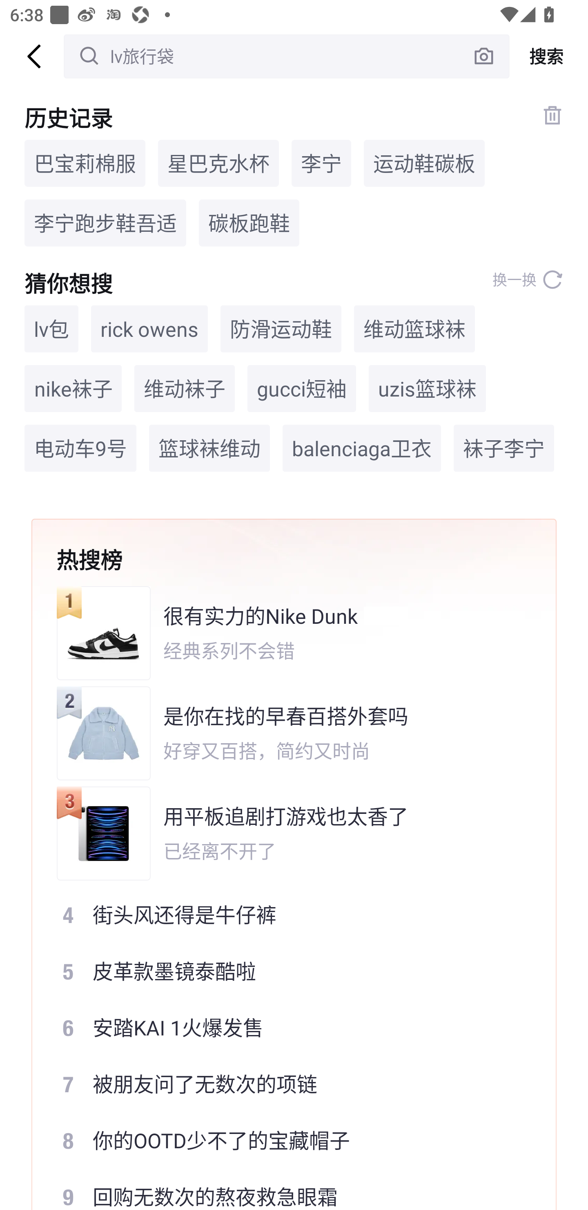 The image size is (588, 1210). What do you see at coordinates (284, 970) in the screenshot?
I see `5 皮革款墨镜泰酷啦` at bounding box center [284, 970].